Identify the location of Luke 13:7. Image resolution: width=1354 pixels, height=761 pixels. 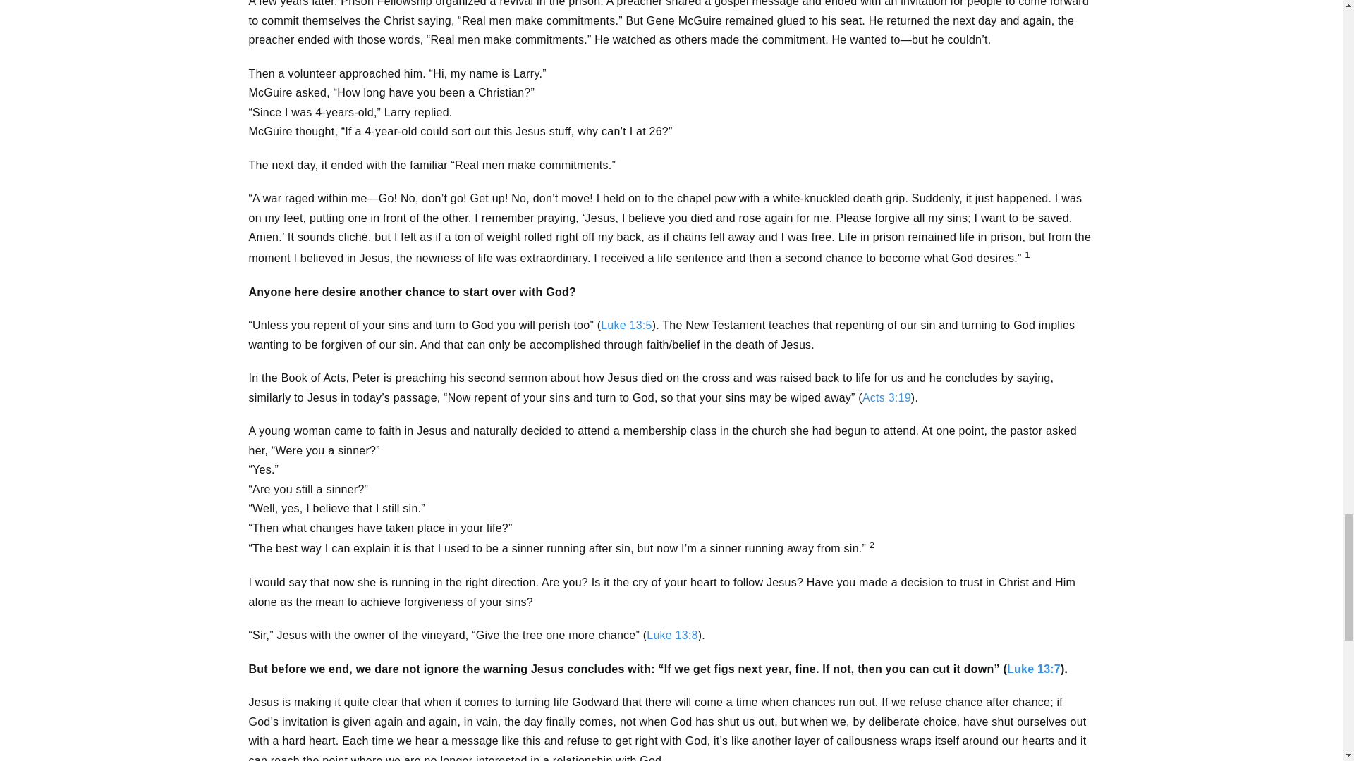
(1034, 668).